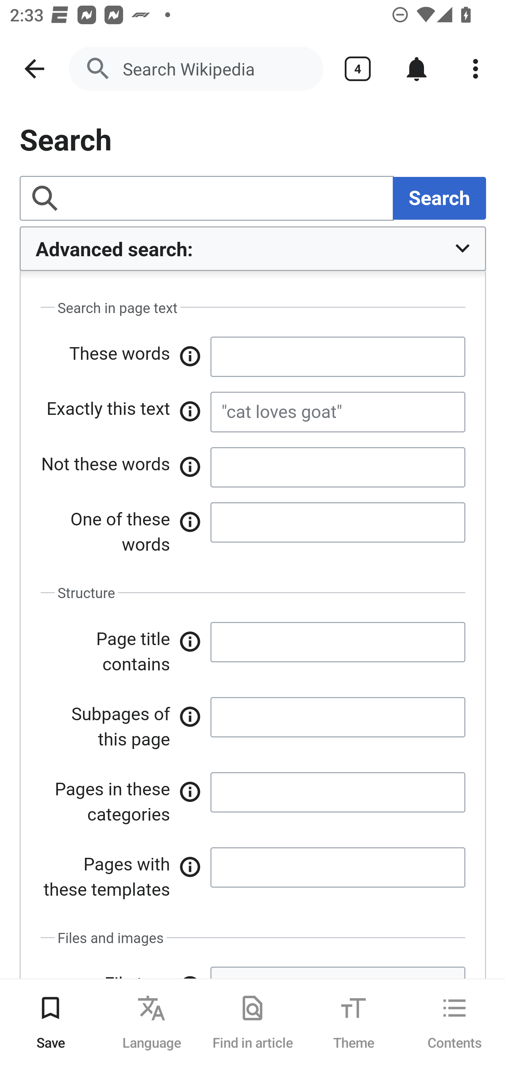  Describe the element at coordinates (439, 197) in the screenshot. I see `Search` at that location.